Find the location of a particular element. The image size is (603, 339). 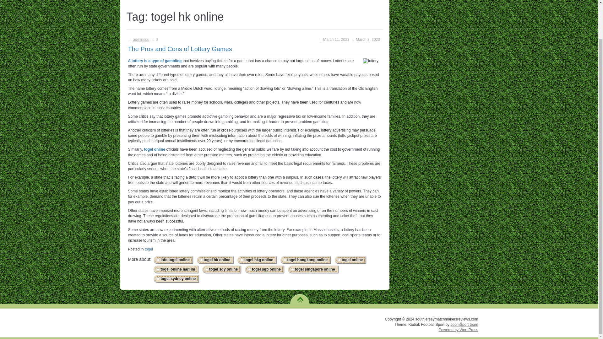

JoomSport team is located at coordinates (464, 325).